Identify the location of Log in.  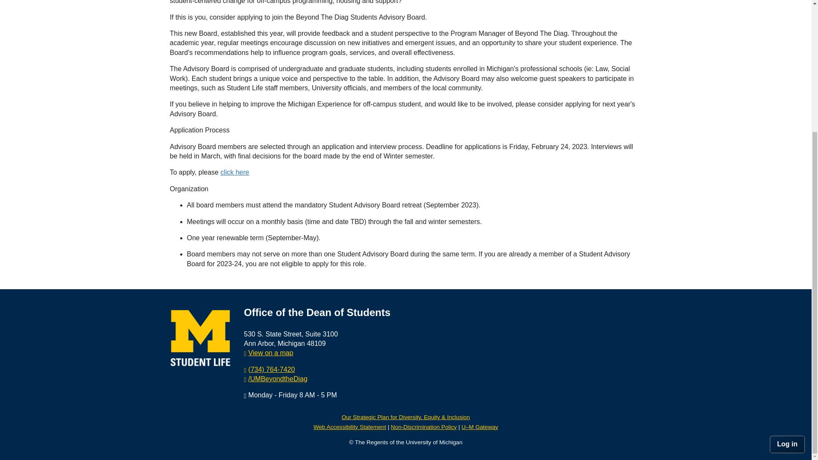
(787, 444).